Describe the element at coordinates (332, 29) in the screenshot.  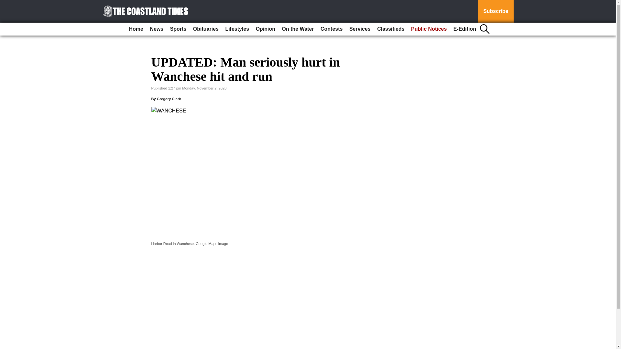
I see `Contests` at that location.